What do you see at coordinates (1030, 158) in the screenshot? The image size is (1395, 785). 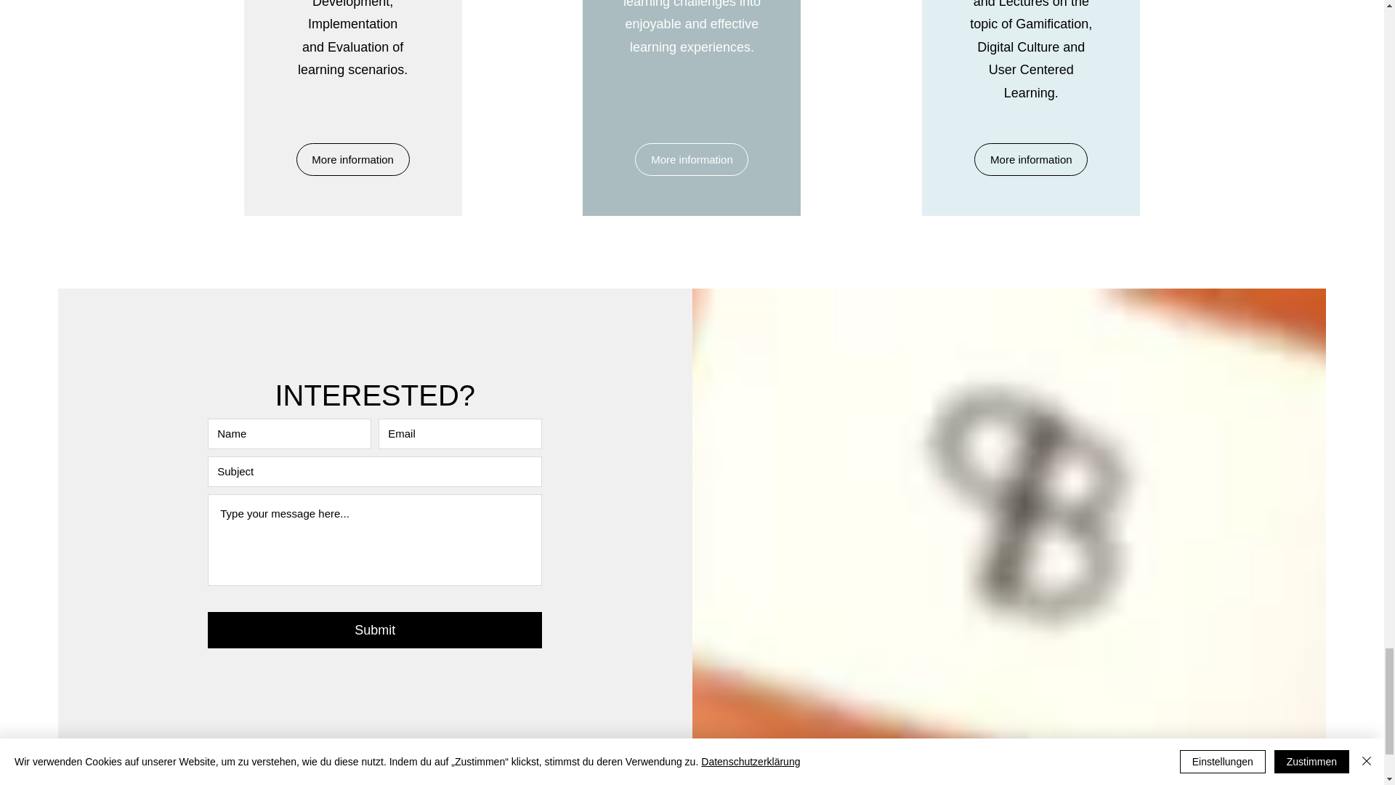 I see `More information` at bounding box center [1030, 158].